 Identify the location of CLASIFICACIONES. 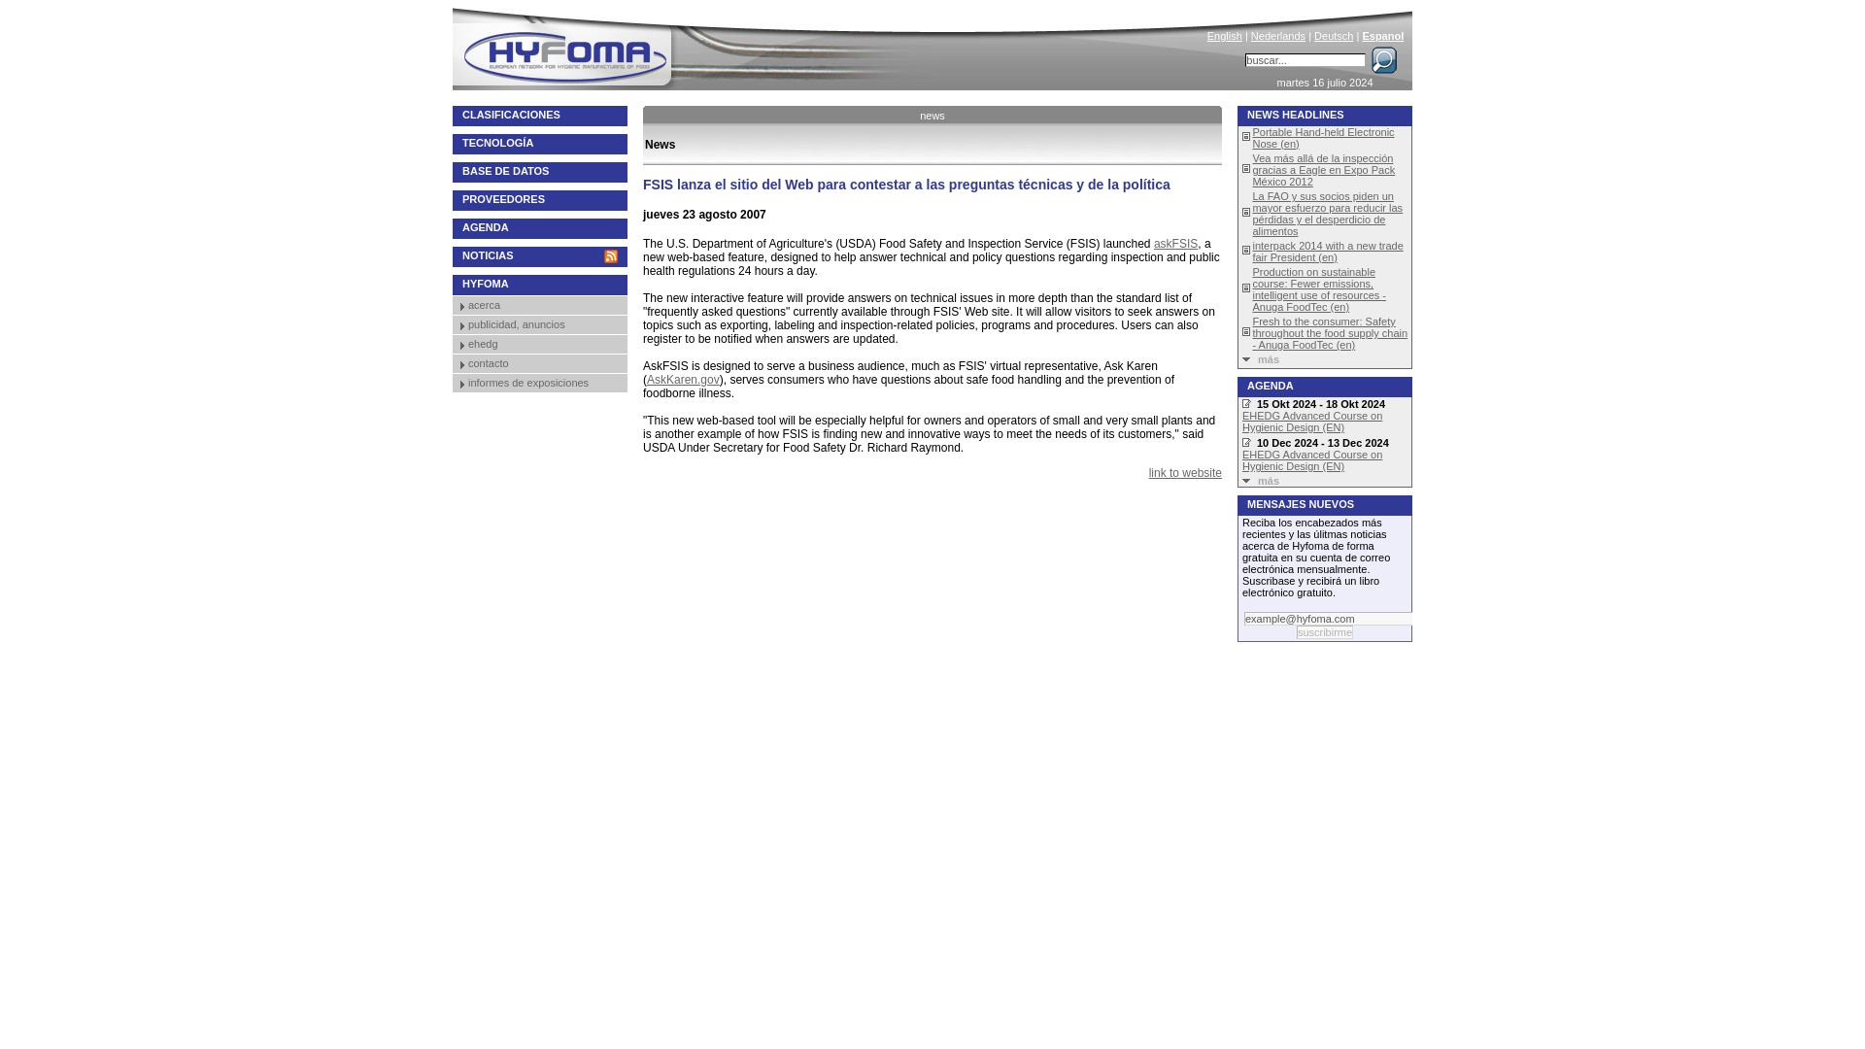
(540, 116).